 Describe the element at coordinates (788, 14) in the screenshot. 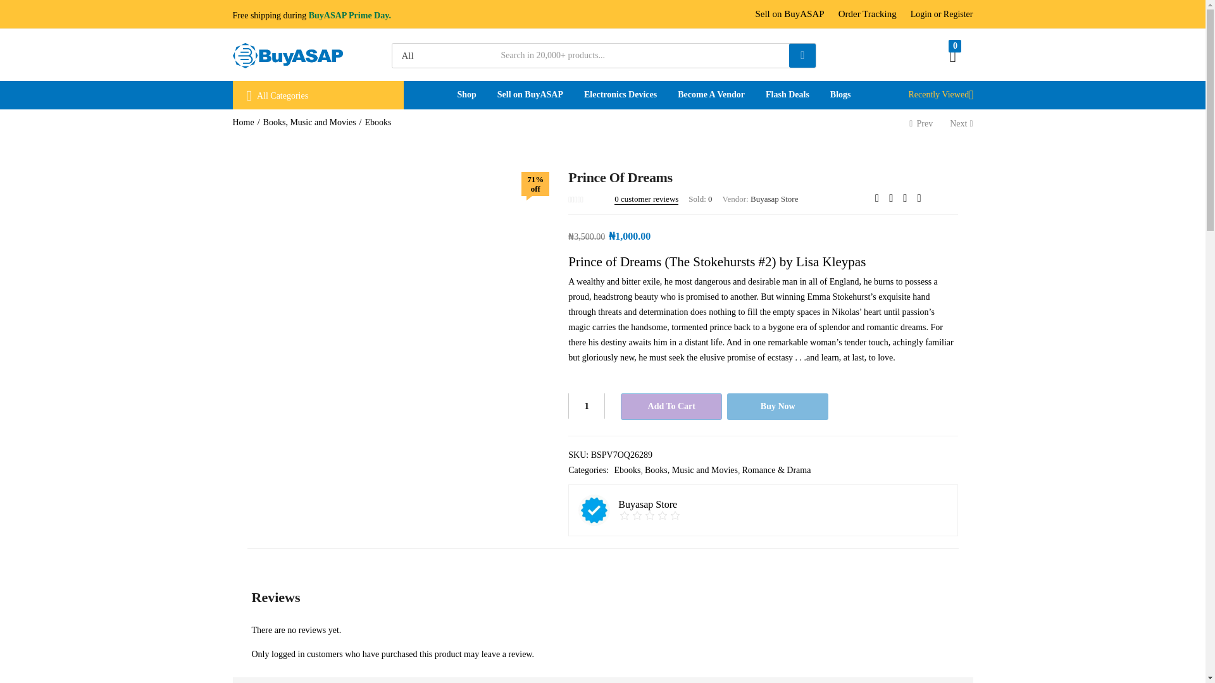

I see `Sell on BuyASAP` at that location.